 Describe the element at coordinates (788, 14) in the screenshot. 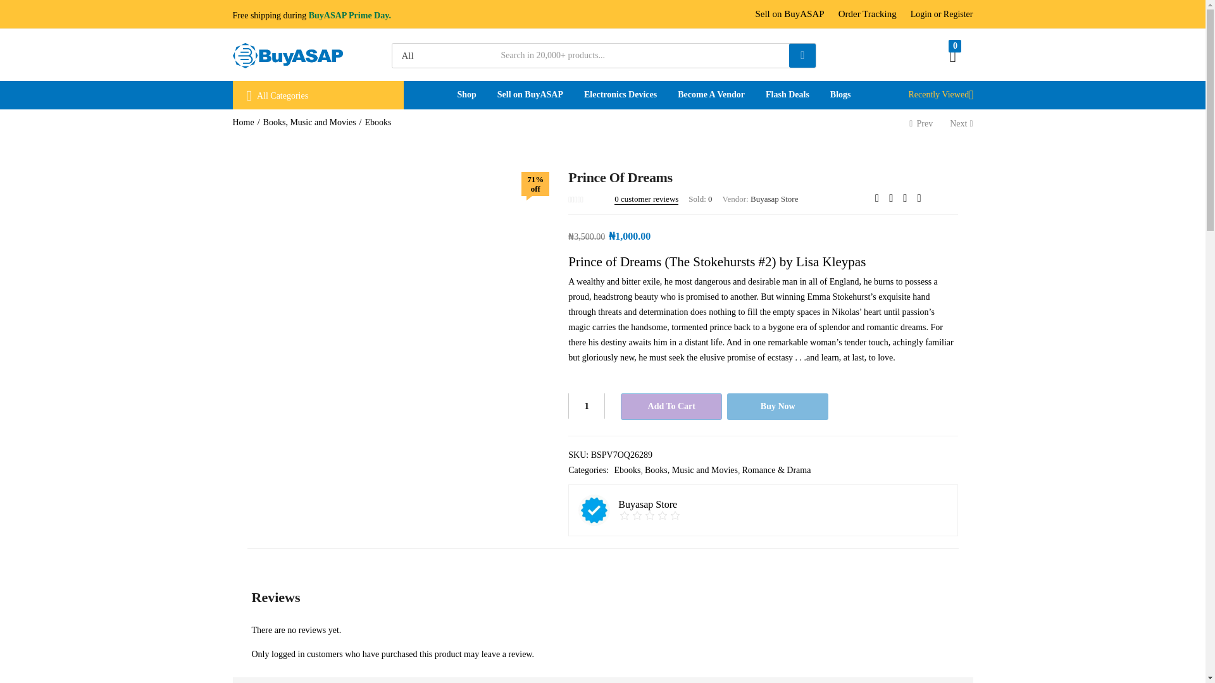

I see `Sell on BuyASAP` at that location.